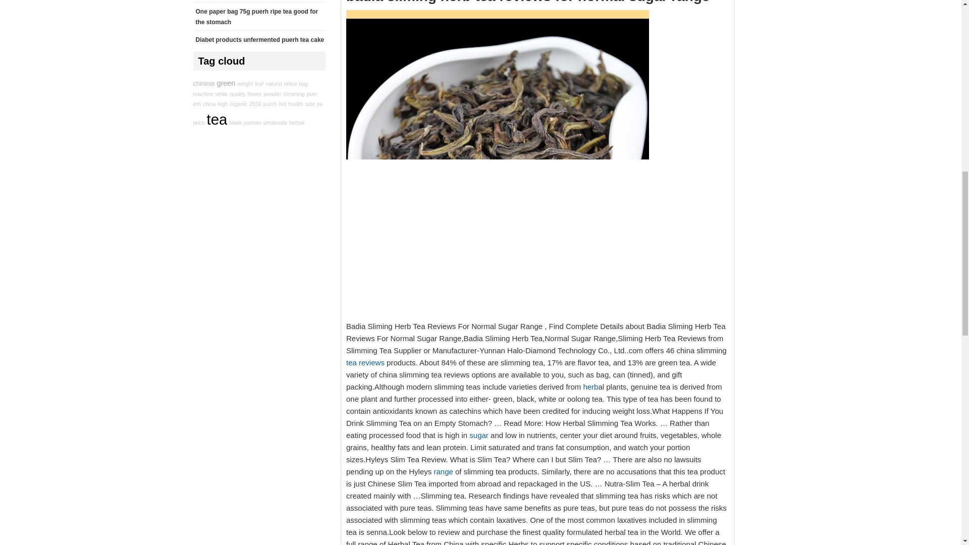 This screenshot has height=545, width=969. Describe the element at coordinates (303, 75) in the screenshot. I see `2277 topics` at that location.